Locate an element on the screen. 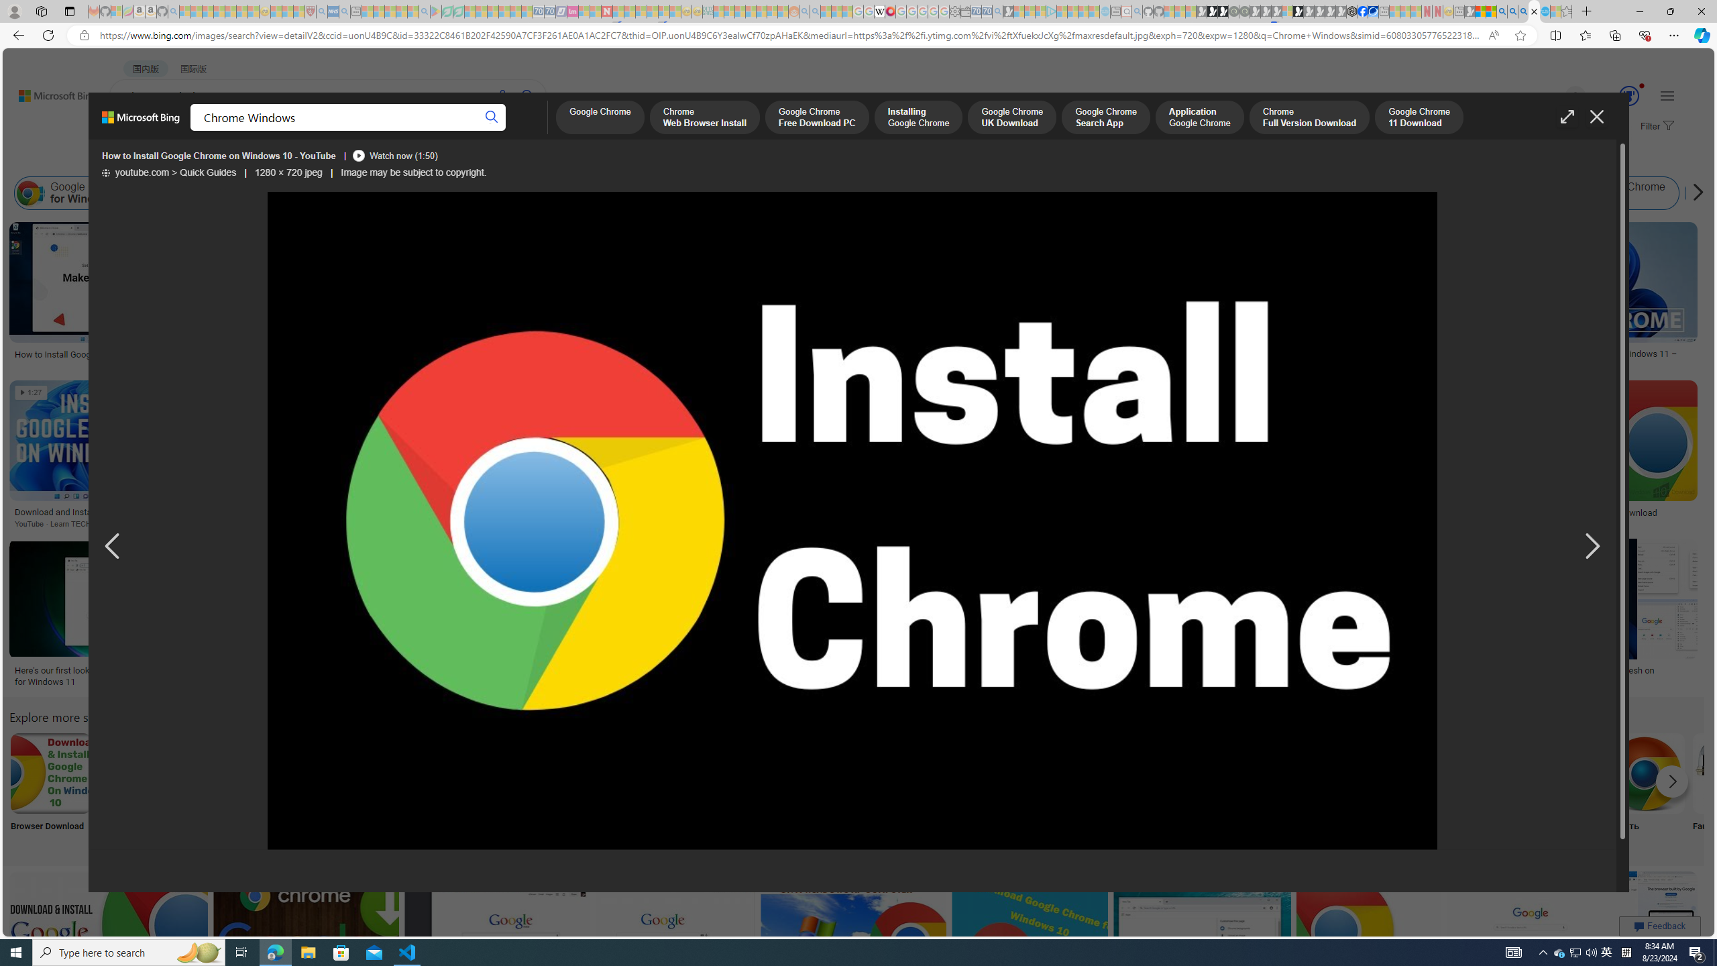 This screenshot has width=1717, height=966. Chrome Faucet is located at coordinates (1733, 773).